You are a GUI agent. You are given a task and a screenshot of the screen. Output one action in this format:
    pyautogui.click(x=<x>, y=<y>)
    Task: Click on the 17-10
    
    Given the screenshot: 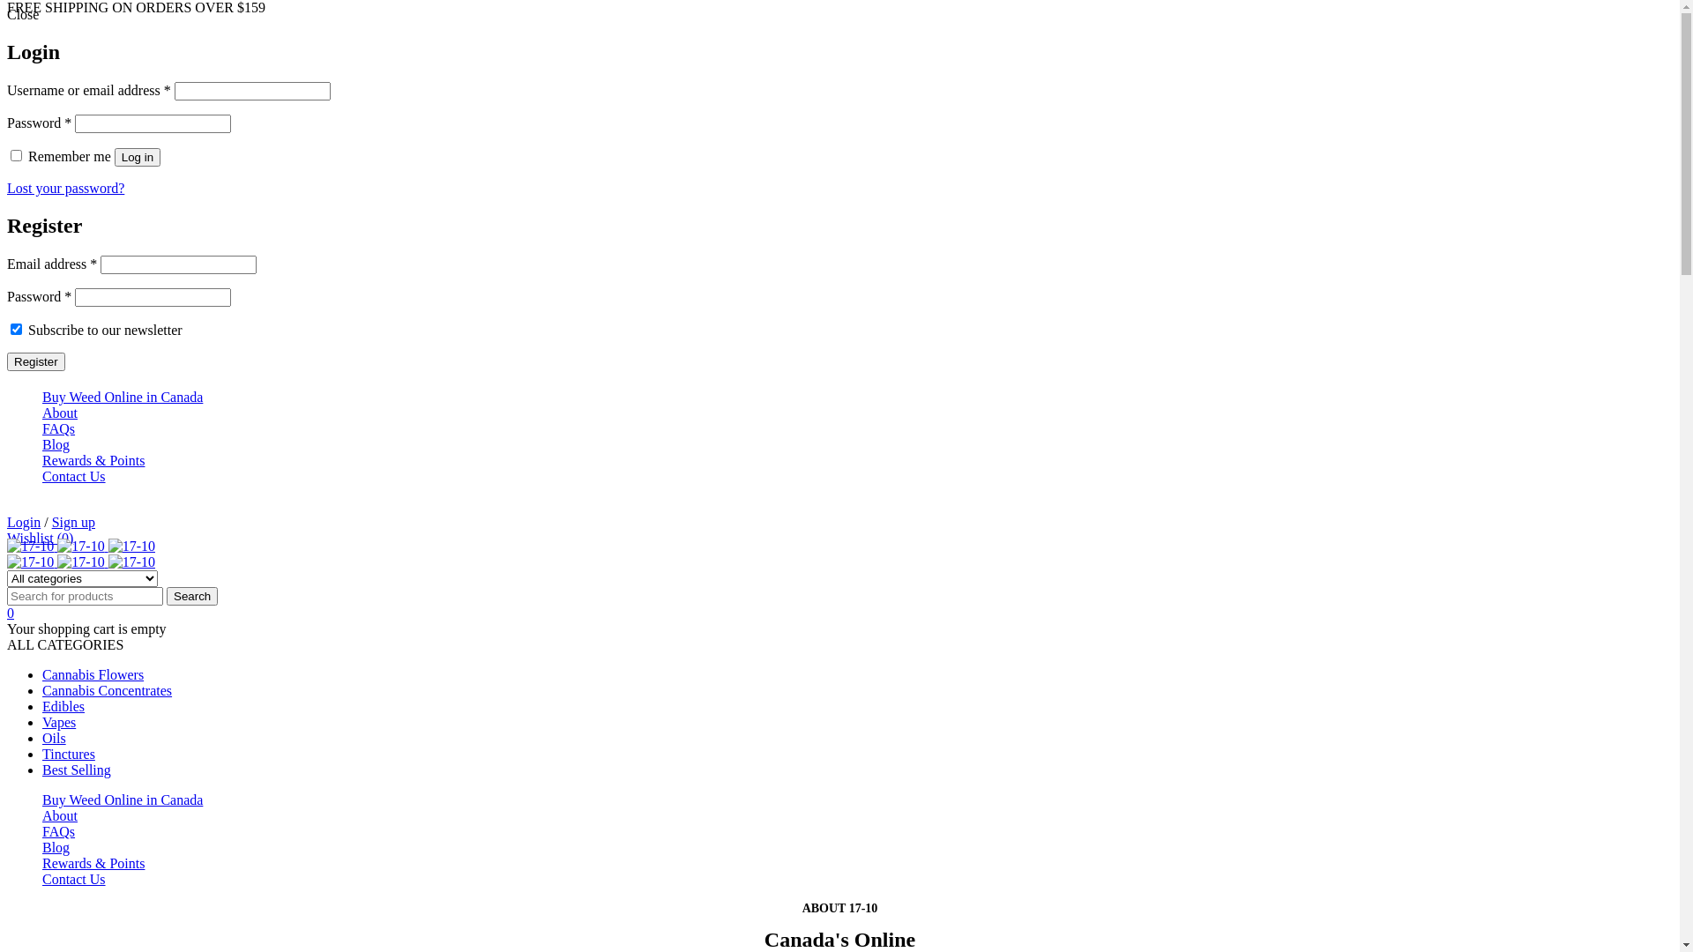 What is the action you would take?
    pyautogui.click(x=131, y=547)
    